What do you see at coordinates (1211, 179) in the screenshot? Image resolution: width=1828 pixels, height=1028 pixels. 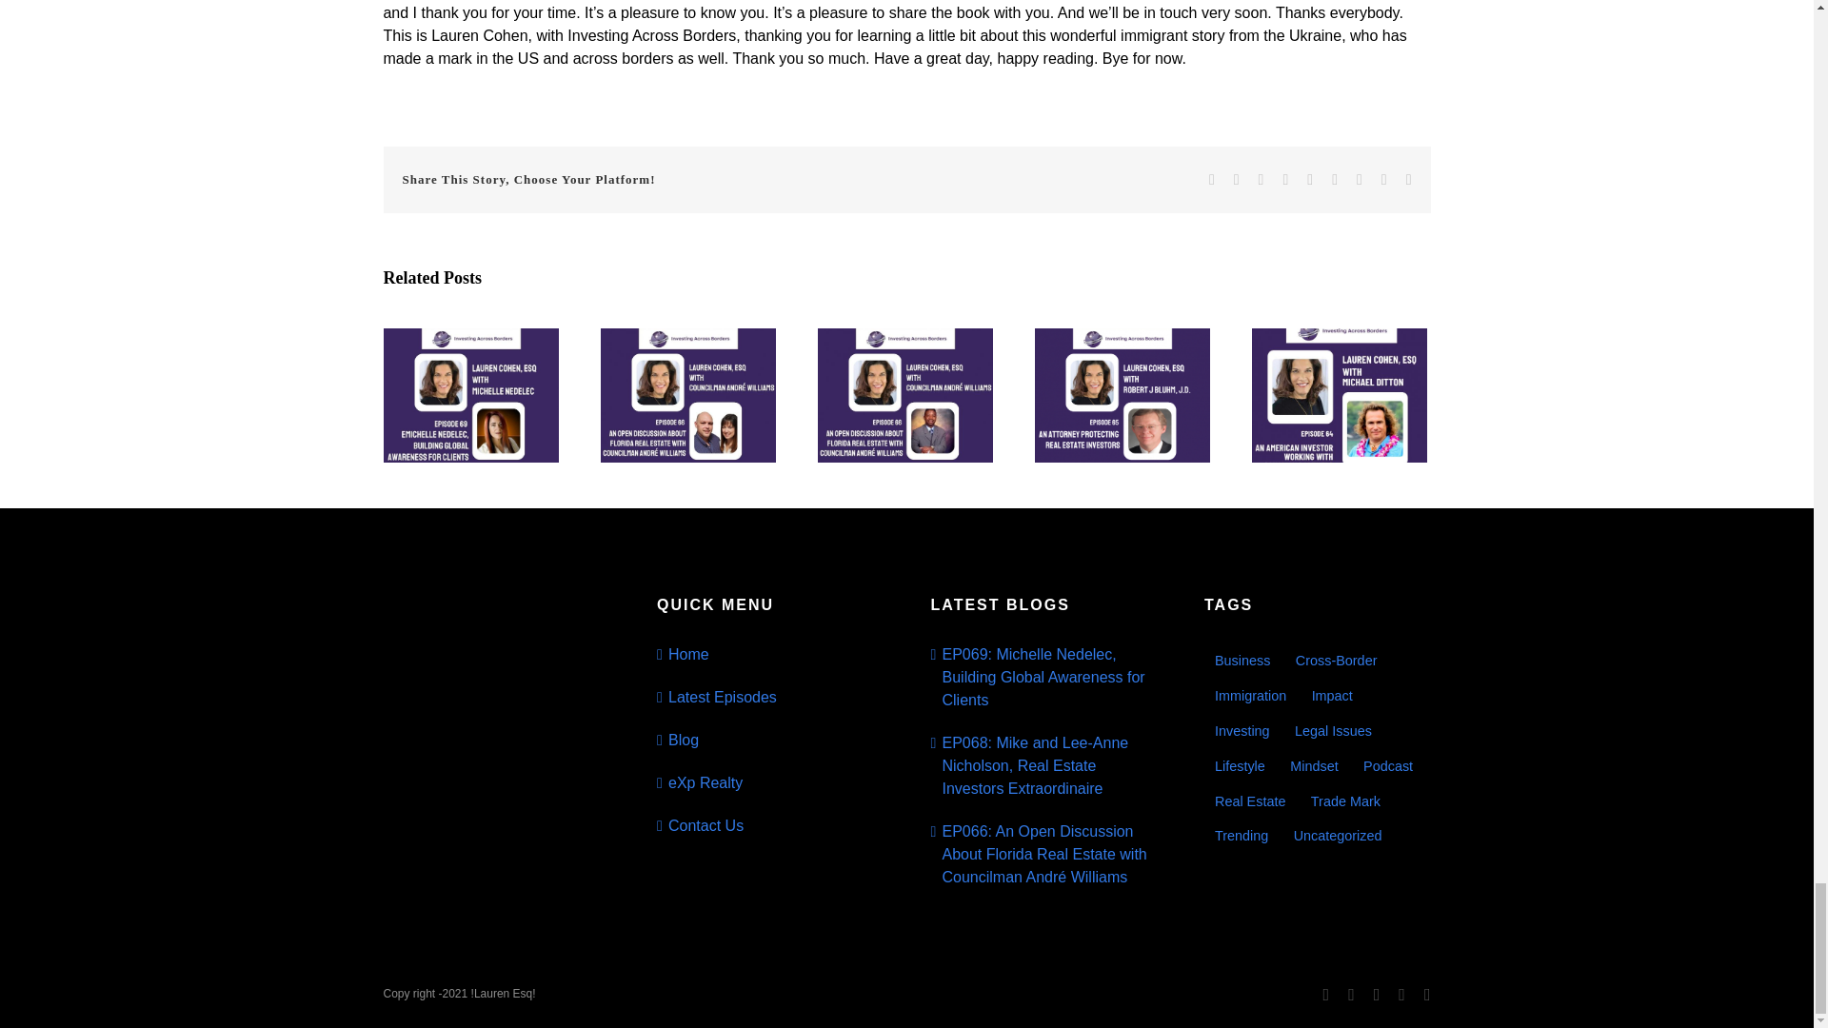 I see `Facebook` at bounding box center [1211, 179].